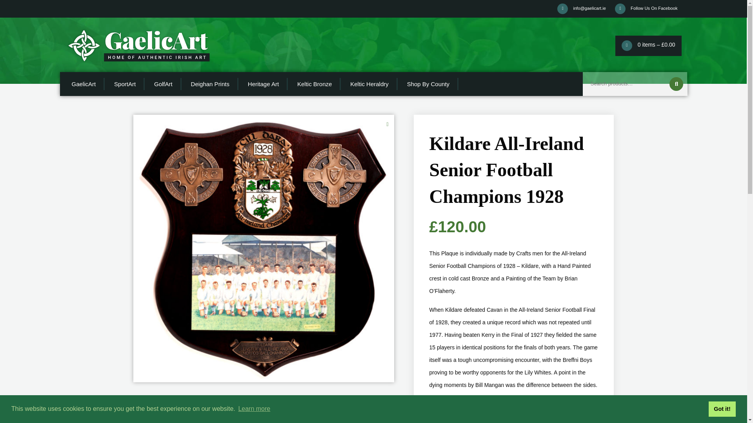  What do you see at coordinates (646, 9) in the screenshot?
I see `Follow Us On Facebook` at bounding box center [646, 9].